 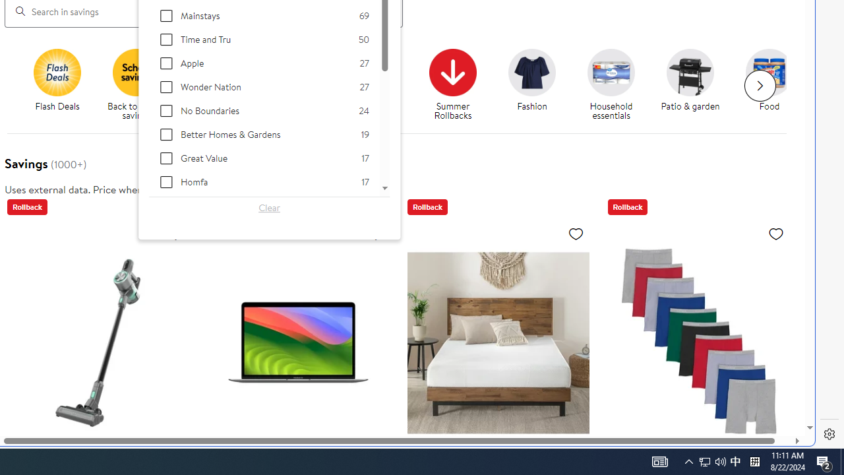 I want to click on Household essentials, so click(x=611, y=72).